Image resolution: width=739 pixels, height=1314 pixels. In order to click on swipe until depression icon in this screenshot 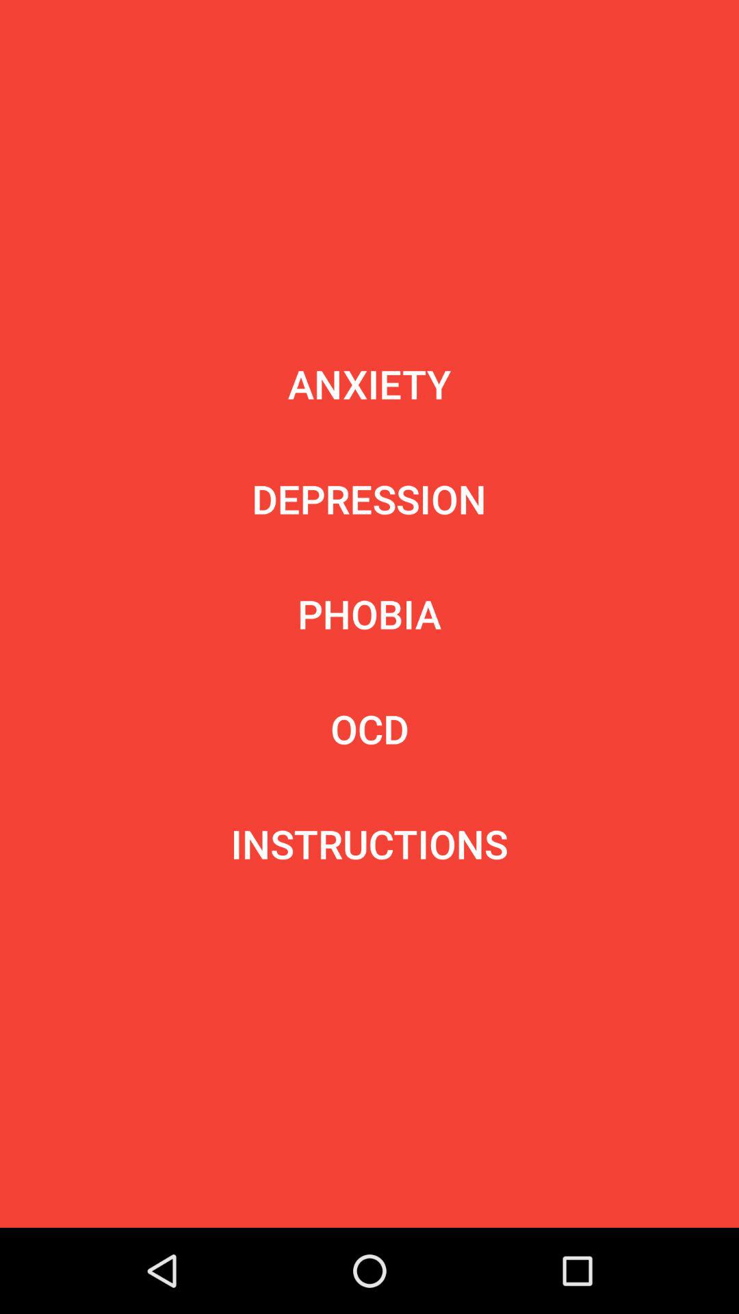, I will do `click(369, 498)`.